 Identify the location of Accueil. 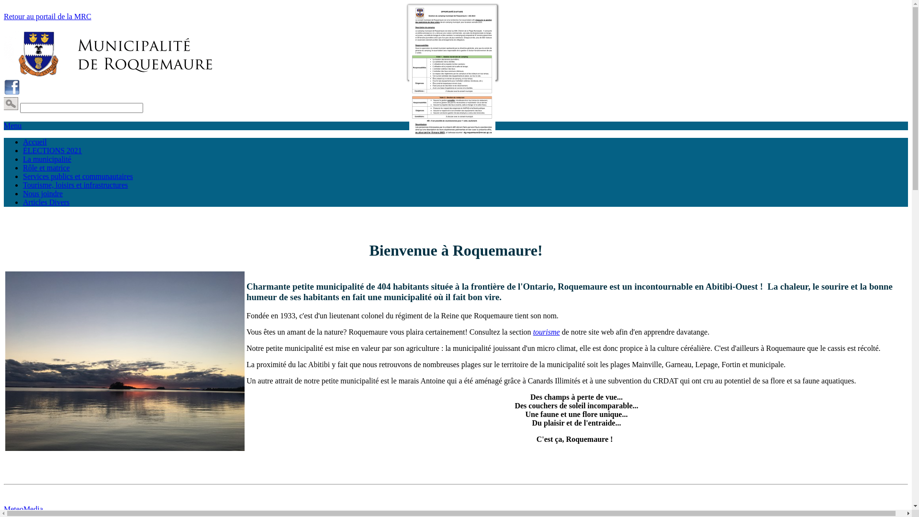
(35, 142).